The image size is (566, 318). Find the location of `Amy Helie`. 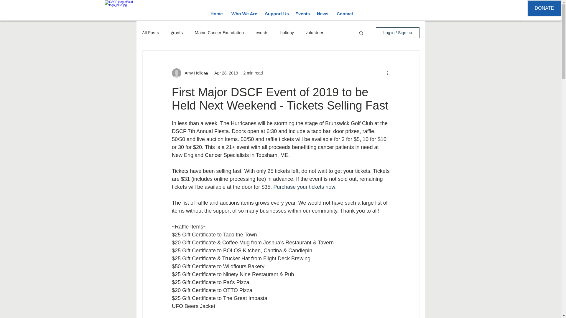

Amy Helie is located at coordinates (192, 73).